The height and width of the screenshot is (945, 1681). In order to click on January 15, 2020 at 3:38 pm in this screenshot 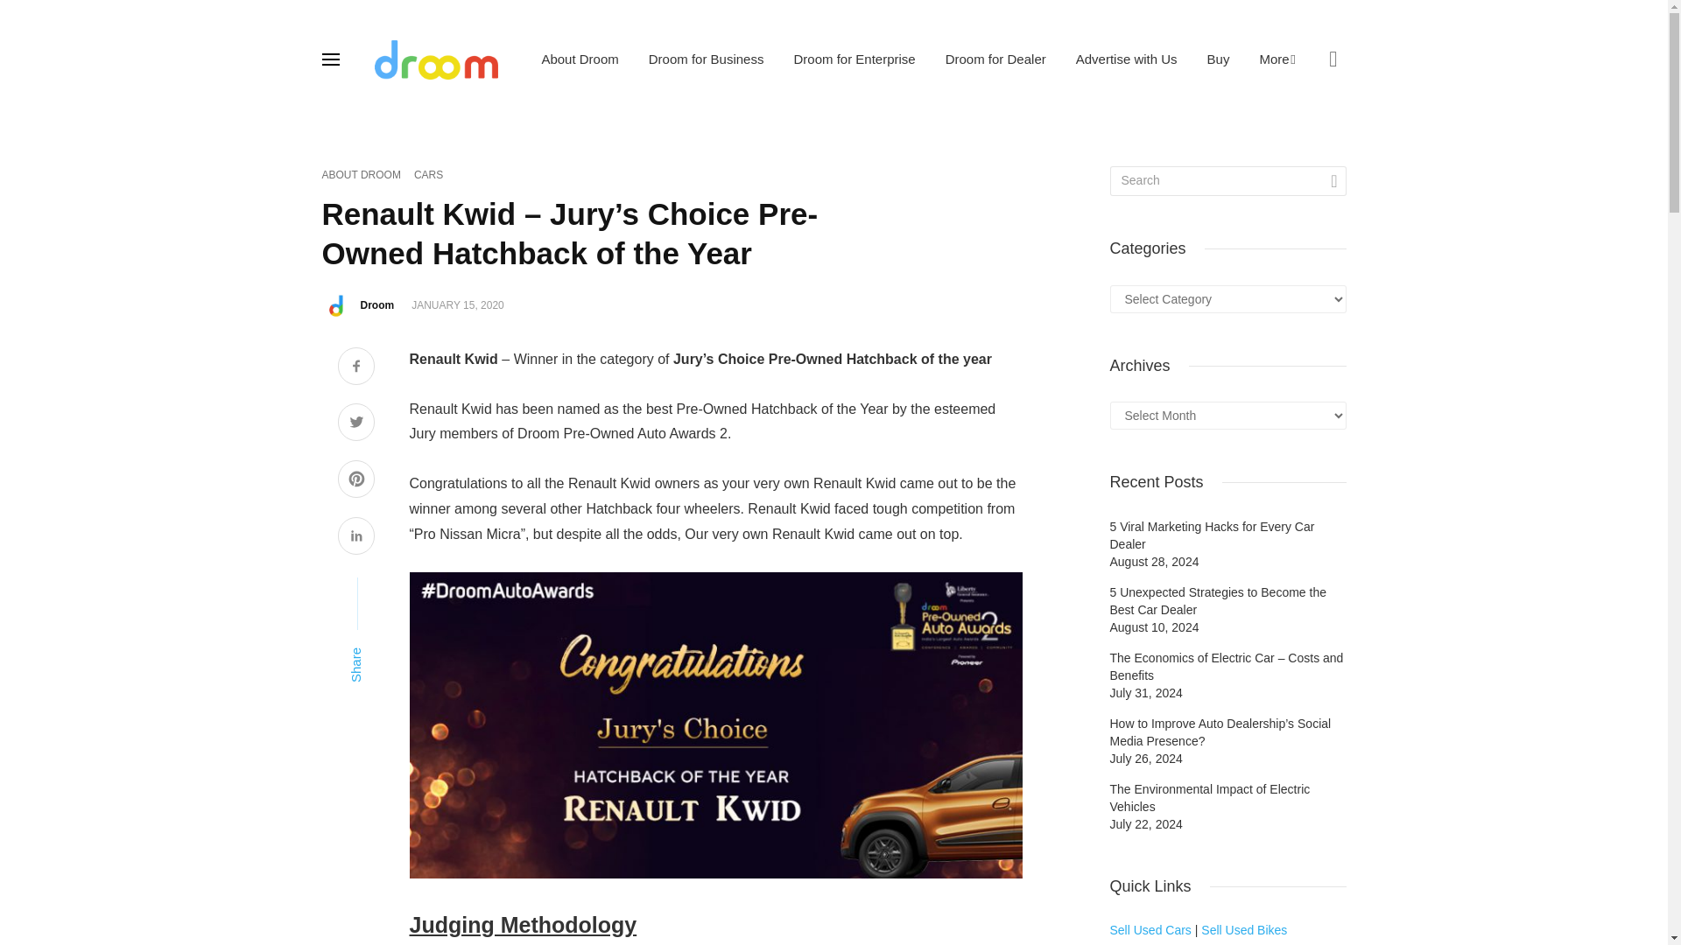, I will do `click(458, 305)`.